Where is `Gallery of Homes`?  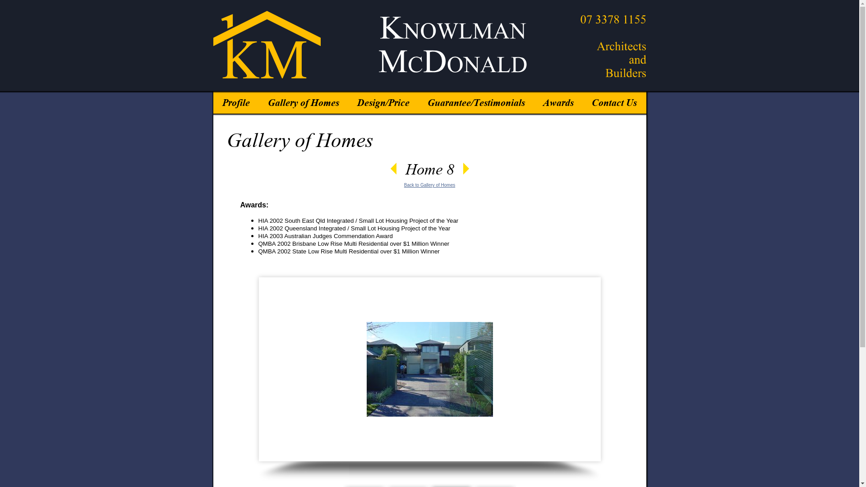
Gallery of Homes is located at coordinates (304, 100).